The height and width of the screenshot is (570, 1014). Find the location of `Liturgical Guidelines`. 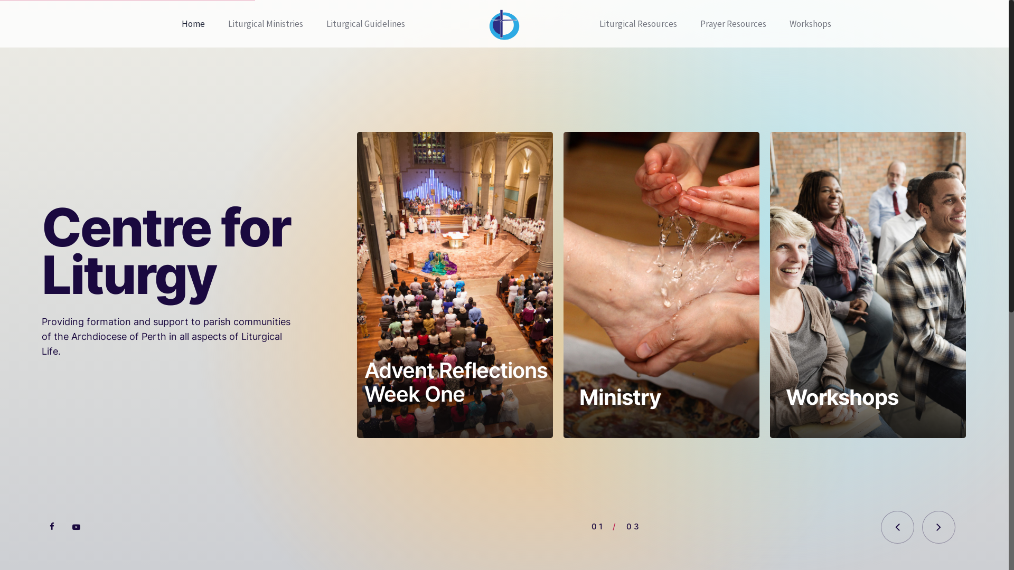

Liturgical Guidelines is located at coordinates (365, 24).